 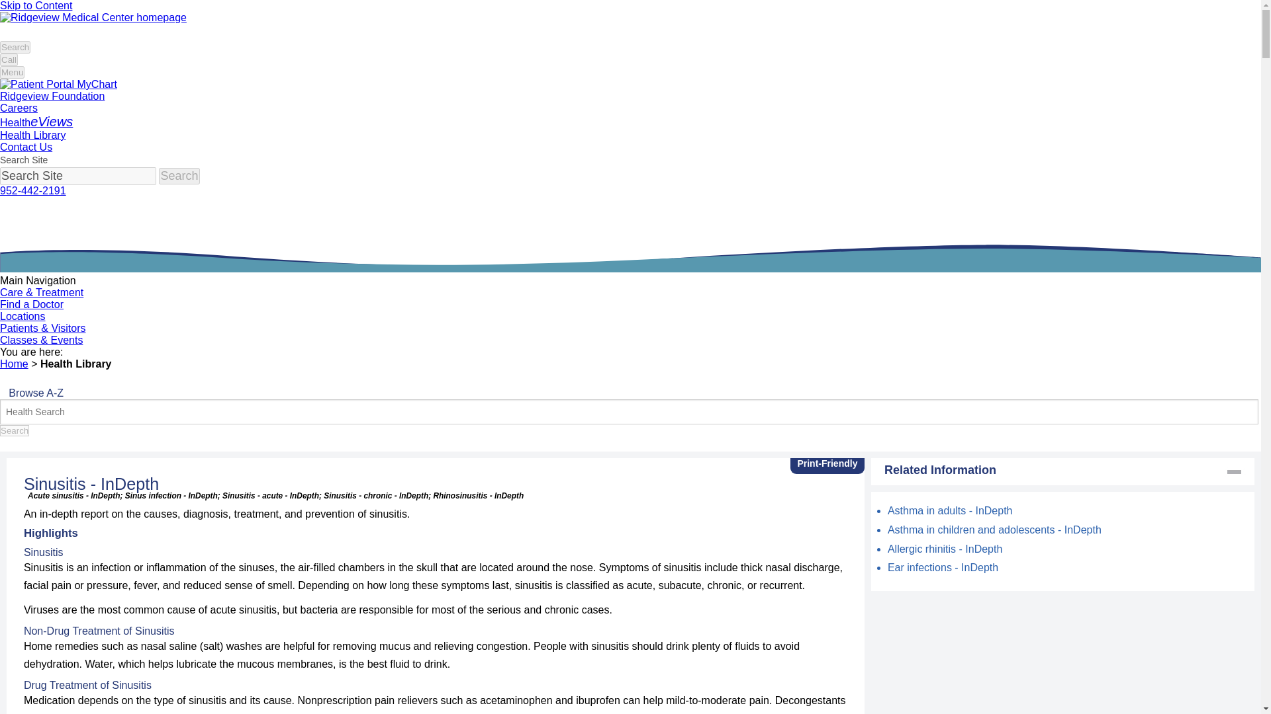 I want to click on Menu, so click(x=12, y=72).